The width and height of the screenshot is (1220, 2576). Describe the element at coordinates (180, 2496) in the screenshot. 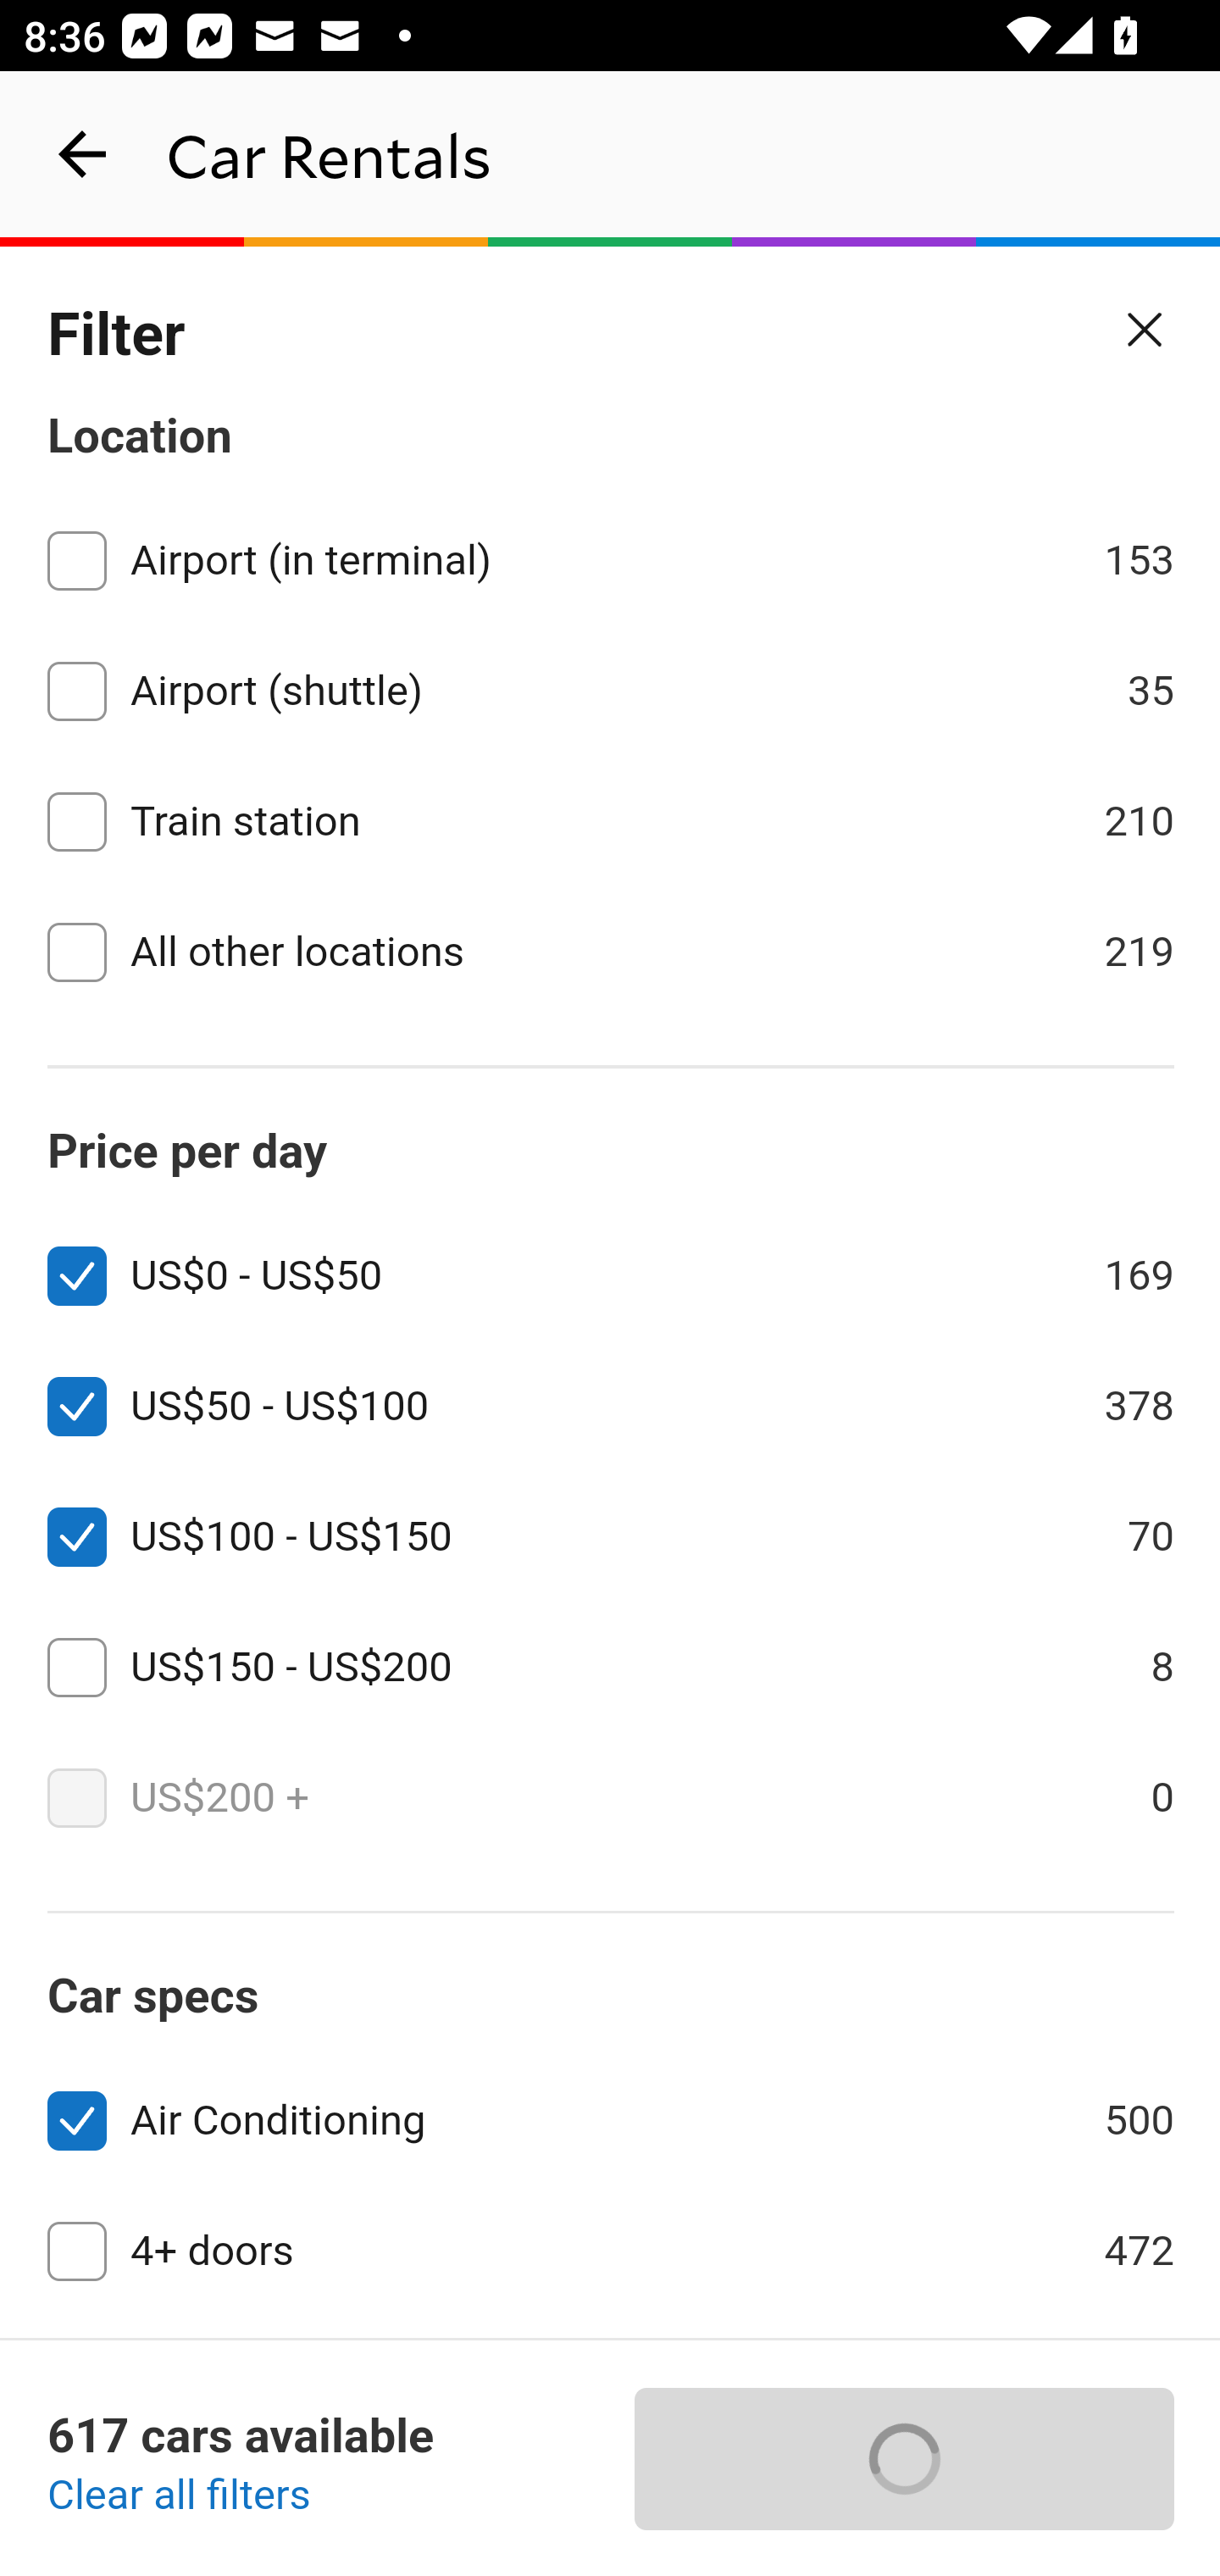

I see `Clear all filters` at that location.